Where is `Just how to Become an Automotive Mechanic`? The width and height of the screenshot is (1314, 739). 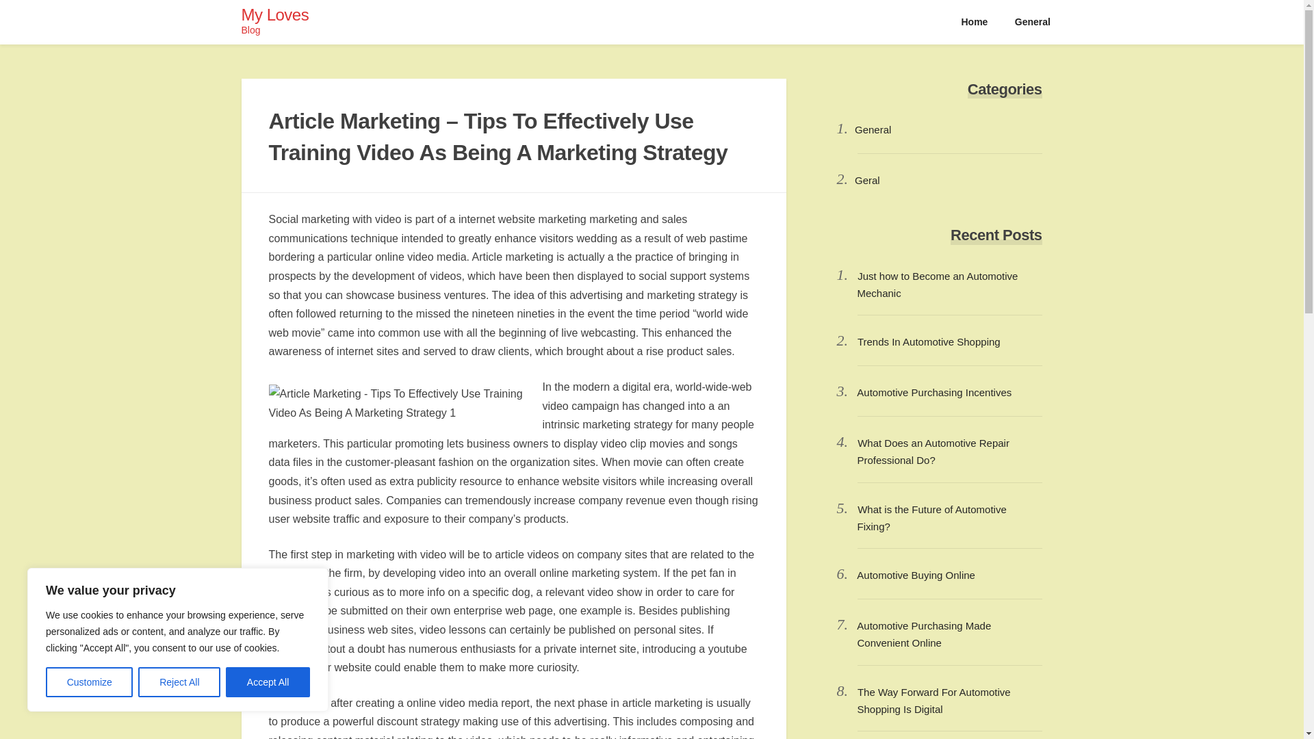 Just how to Become an Automotive Mechanic is located at coordinates (936, 285).